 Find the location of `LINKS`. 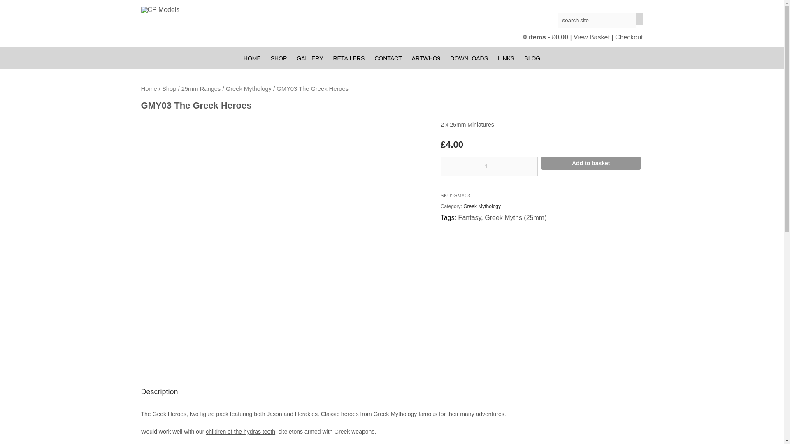

LINKS is located at coordinates (506, 58).